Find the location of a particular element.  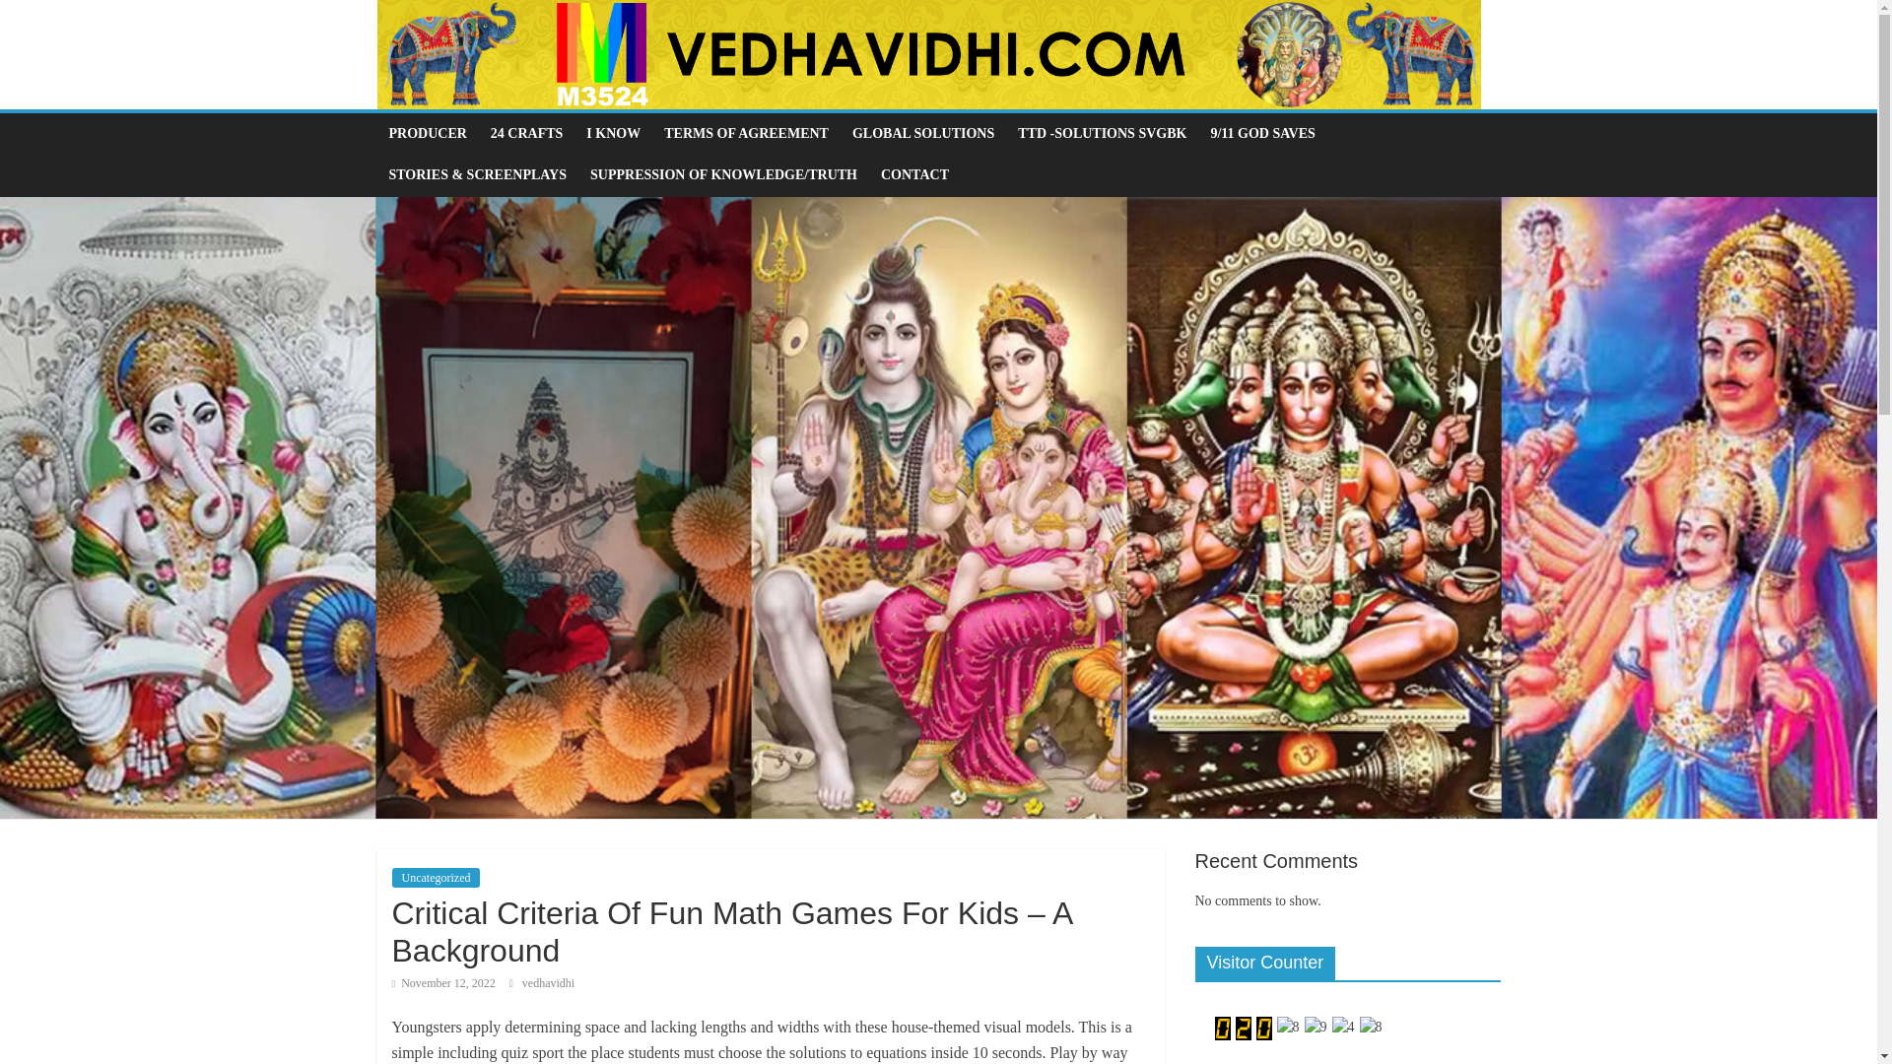

Uncategorized is located at coordinates (436, 877).